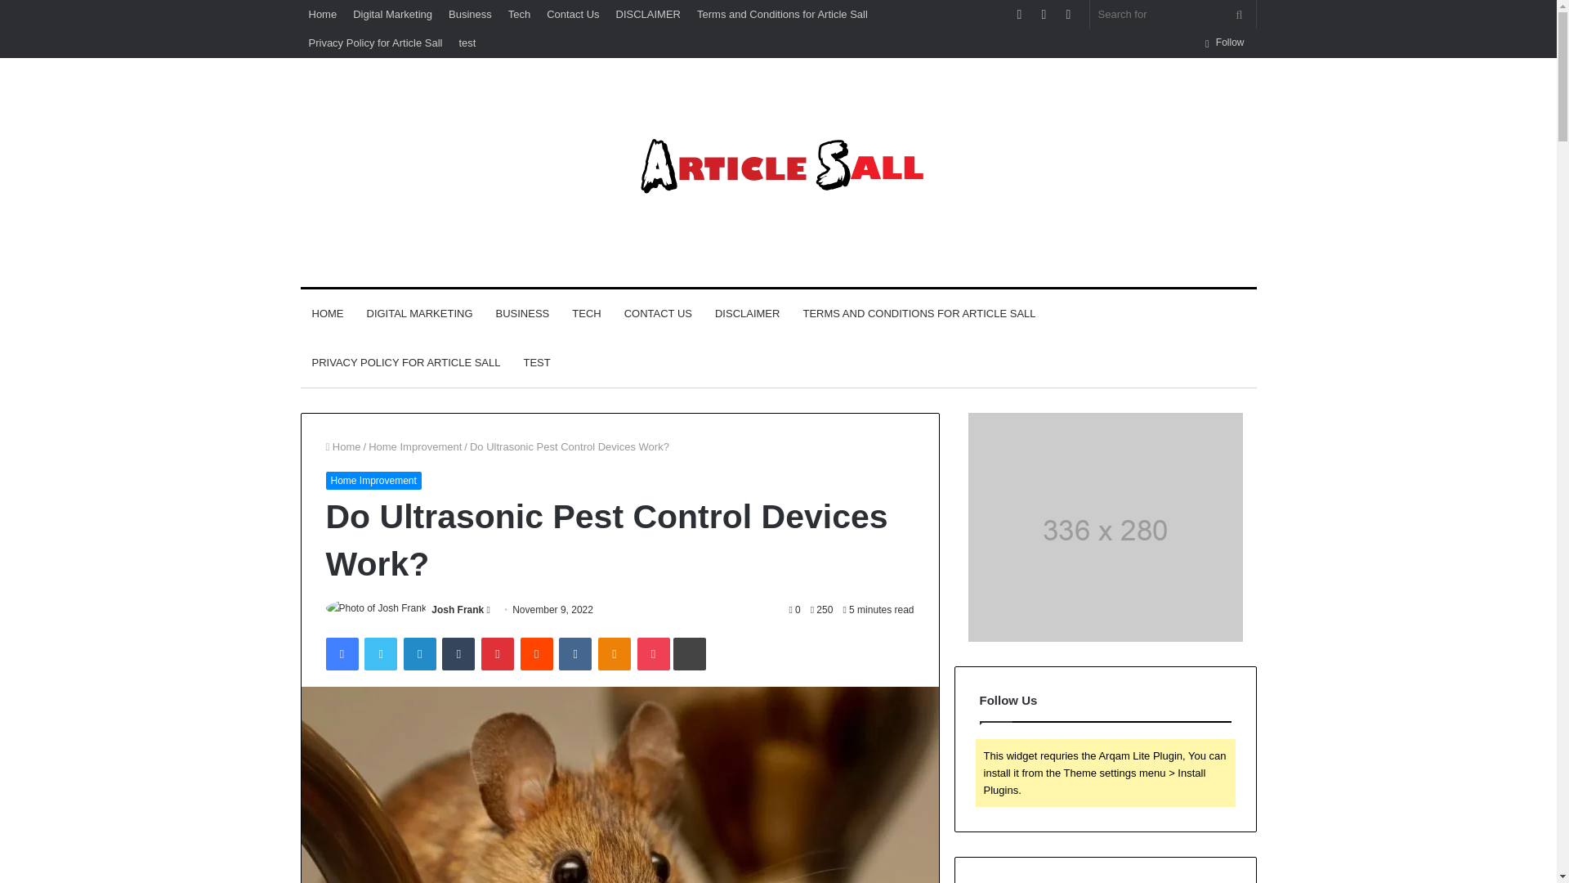  I want to click on Home Improvement, so click(373, 481).